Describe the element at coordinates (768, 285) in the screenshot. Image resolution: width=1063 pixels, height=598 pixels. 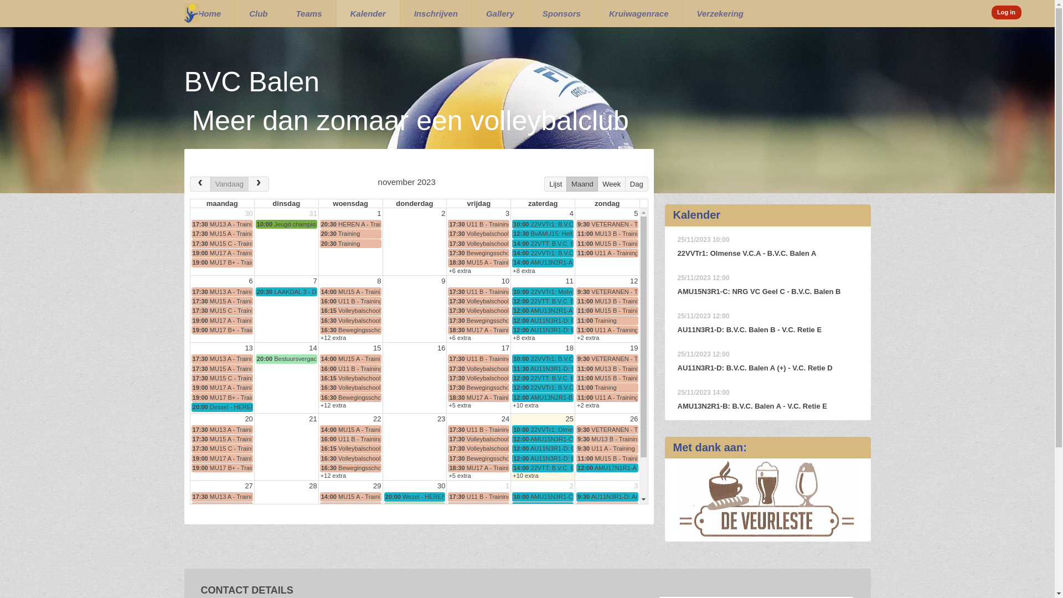
I see `25/11/2023 12:00
AMU15N3R1-C: NRG VC Geel C - B.V.C. Balen B` at that location.